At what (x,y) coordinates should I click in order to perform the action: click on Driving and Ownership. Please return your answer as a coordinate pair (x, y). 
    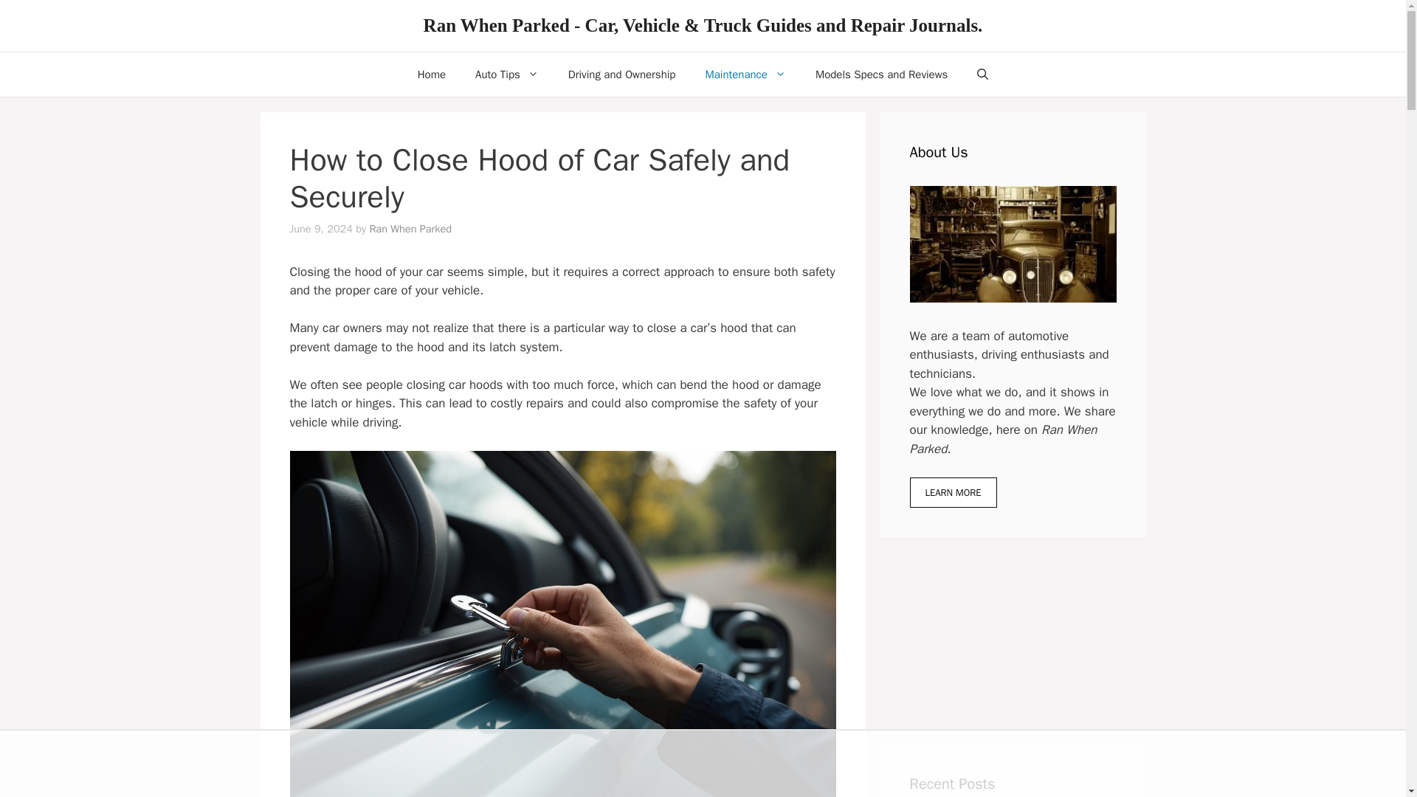
    Looking at the image, I should click on (622, 74).